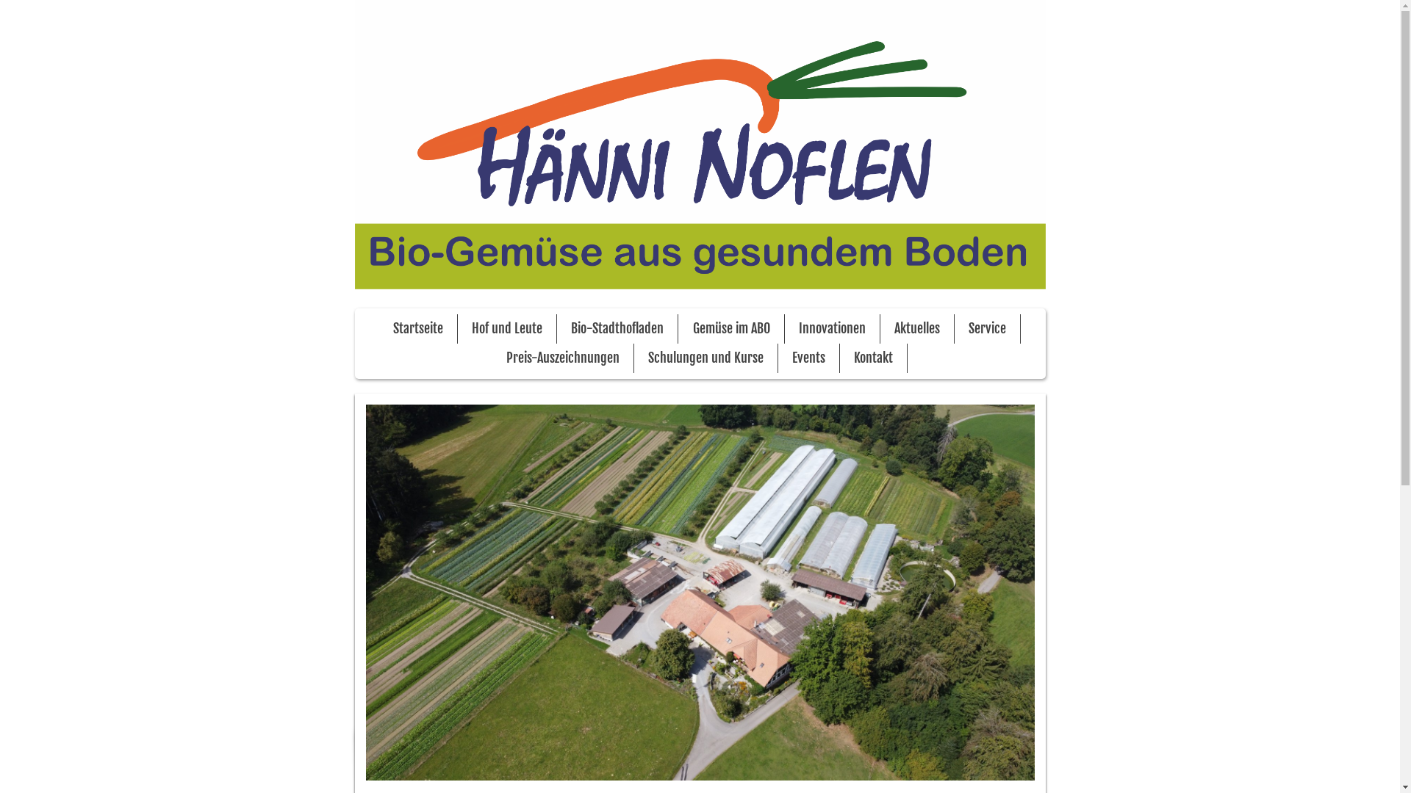 The width and height of the screenshot is (1411, 793). What do you see at coordinates (832, 329) in the screenshot?
I see `Innovationen` at bounding box center [832, 329].